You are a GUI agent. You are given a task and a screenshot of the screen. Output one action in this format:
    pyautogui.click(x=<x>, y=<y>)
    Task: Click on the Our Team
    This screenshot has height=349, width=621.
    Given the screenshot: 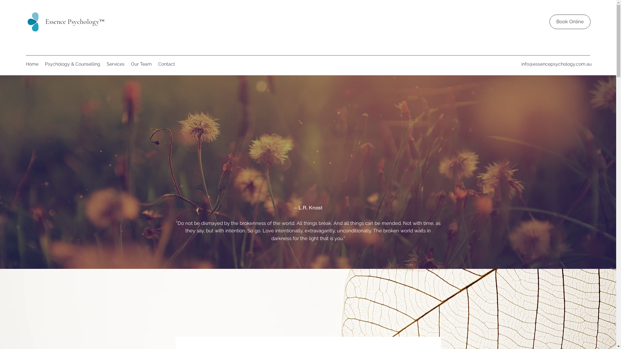 What is the action you would take?
    pyautogui.click(x=141, y=64)
    